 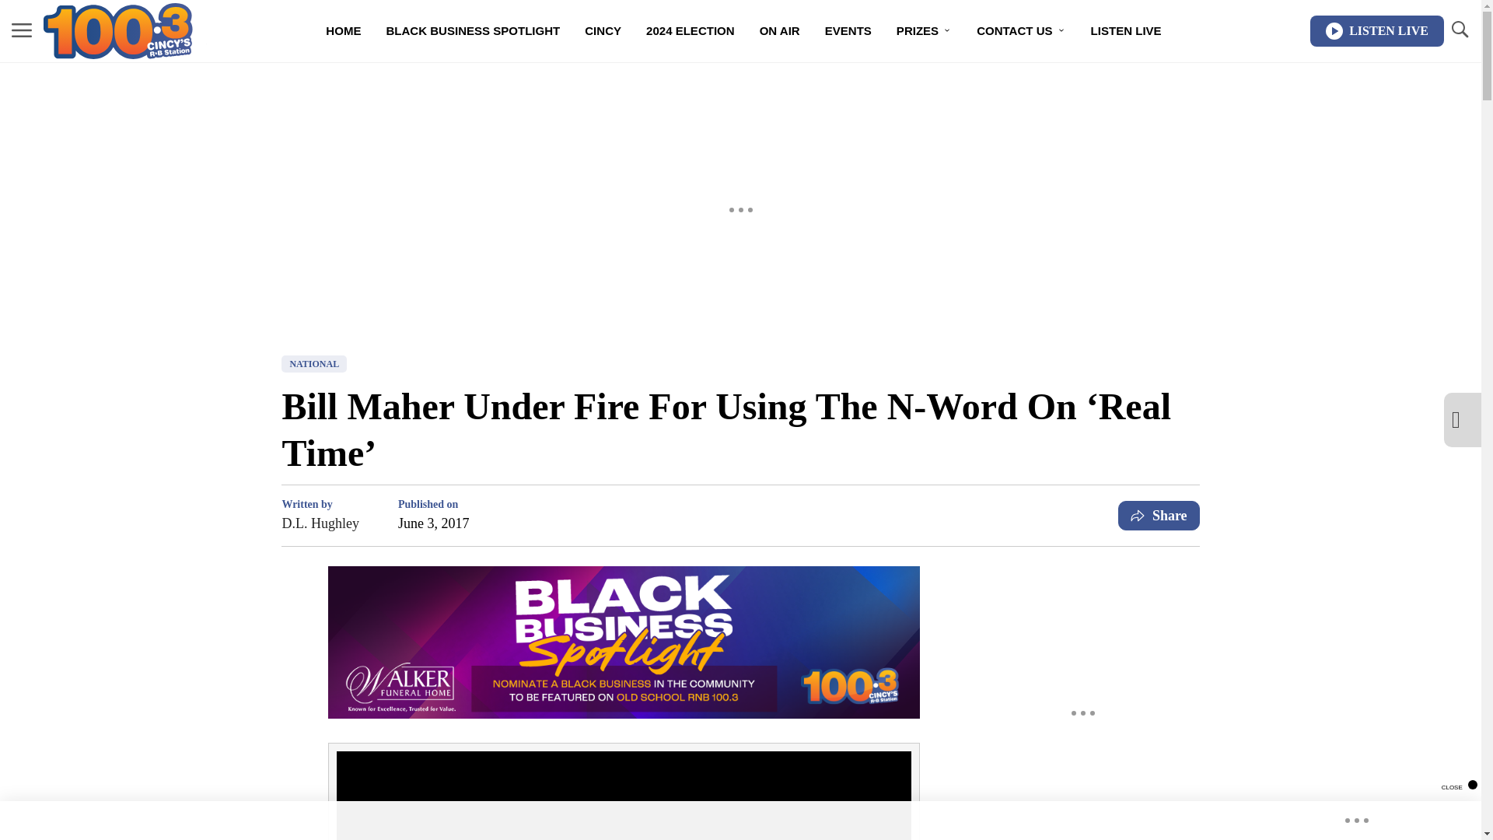 What do you see at coordinates (848, 31) in the screenshot?
I see `EVENTS` at bounding box center [848, 31].